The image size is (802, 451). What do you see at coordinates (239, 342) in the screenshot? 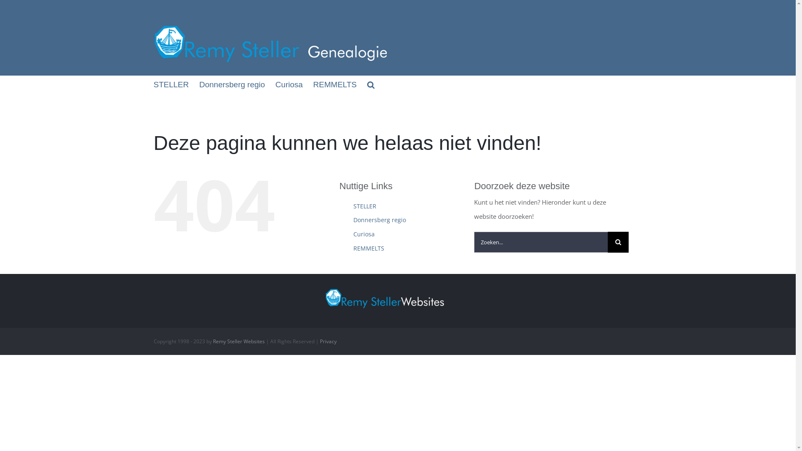
I see `Remy Steller Websites` at bounding box center [239, 342].